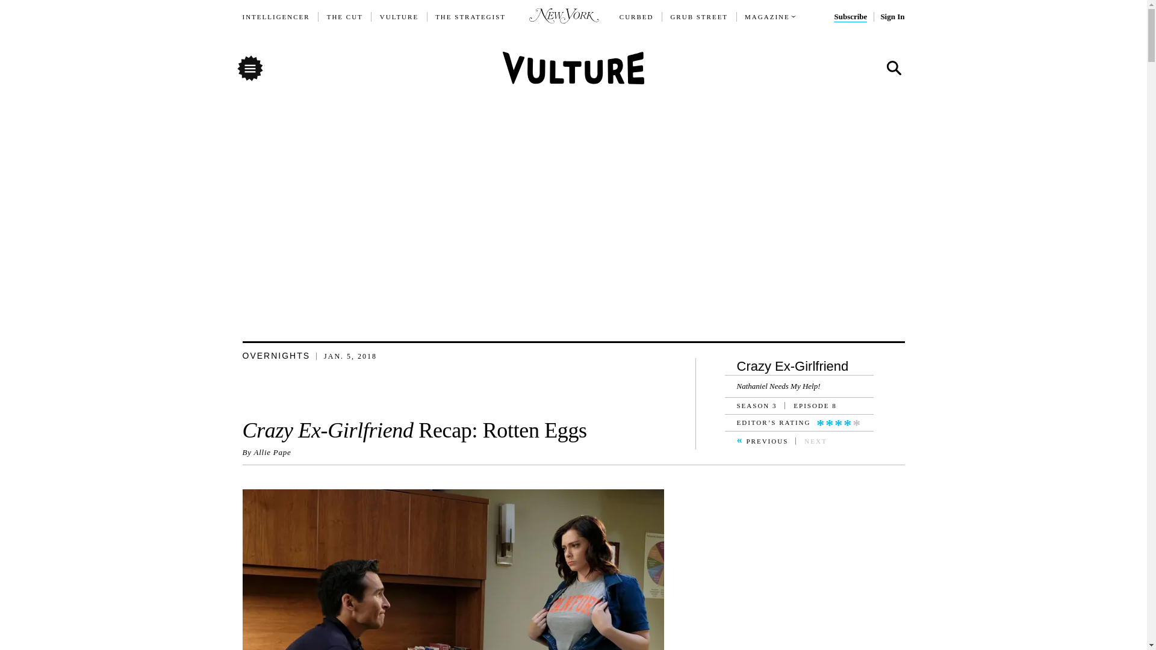 This screenshot has width=1156, height=650. Describe the element at coordinates (276, 17) in the screenshot. I see `INTELLIGENCER` at that location.